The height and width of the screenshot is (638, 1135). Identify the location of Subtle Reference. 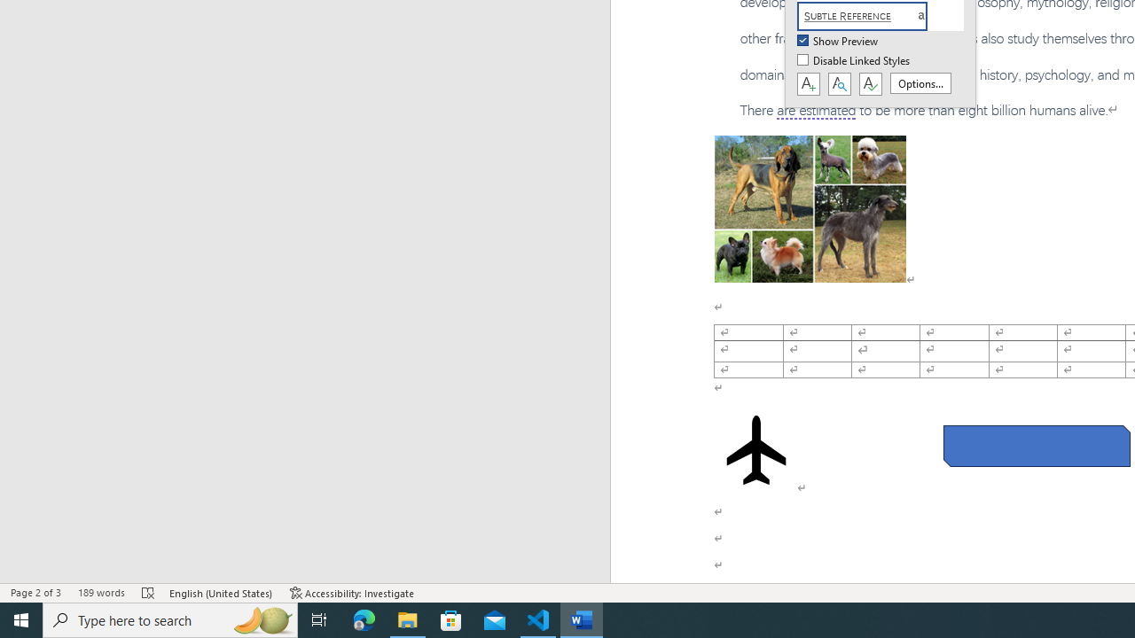
(873, 16).